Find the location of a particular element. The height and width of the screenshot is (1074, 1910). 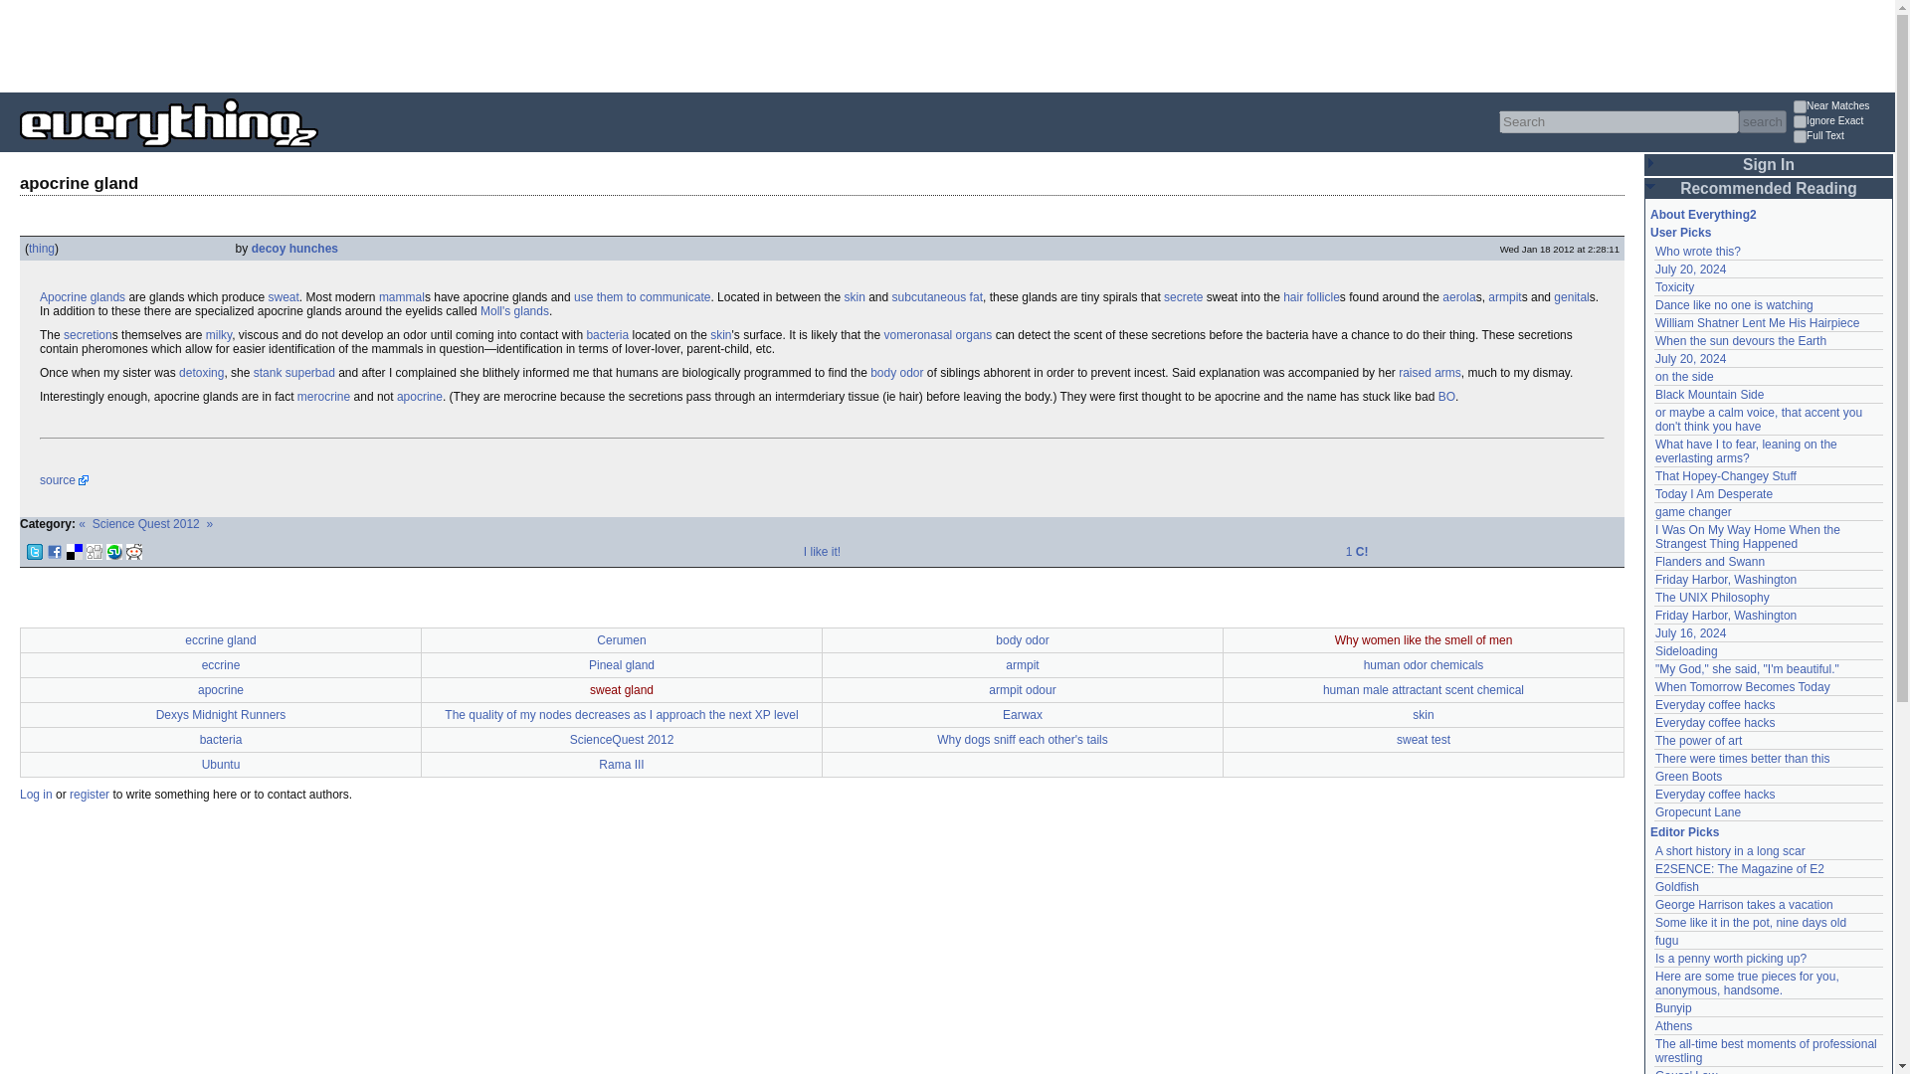

skin is located at coordinates (720, 335).